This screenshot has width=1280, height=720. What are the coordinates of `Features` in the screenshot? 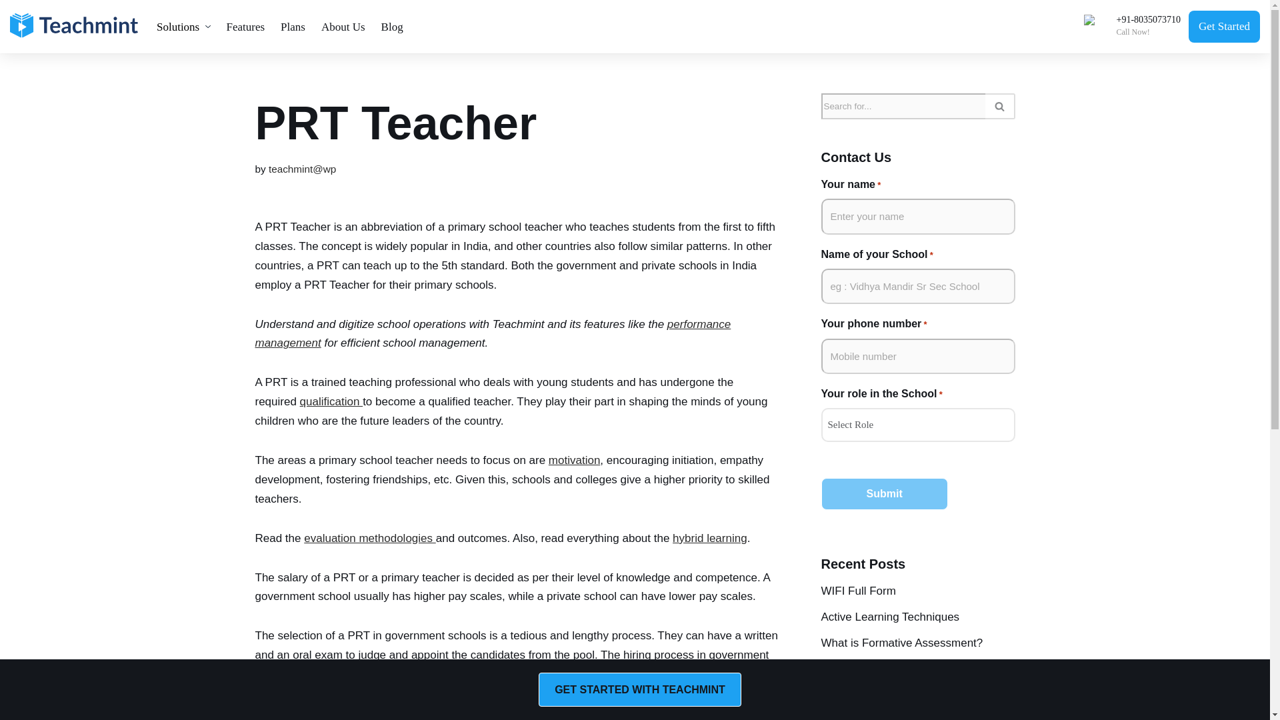 It's located at (246, 27).